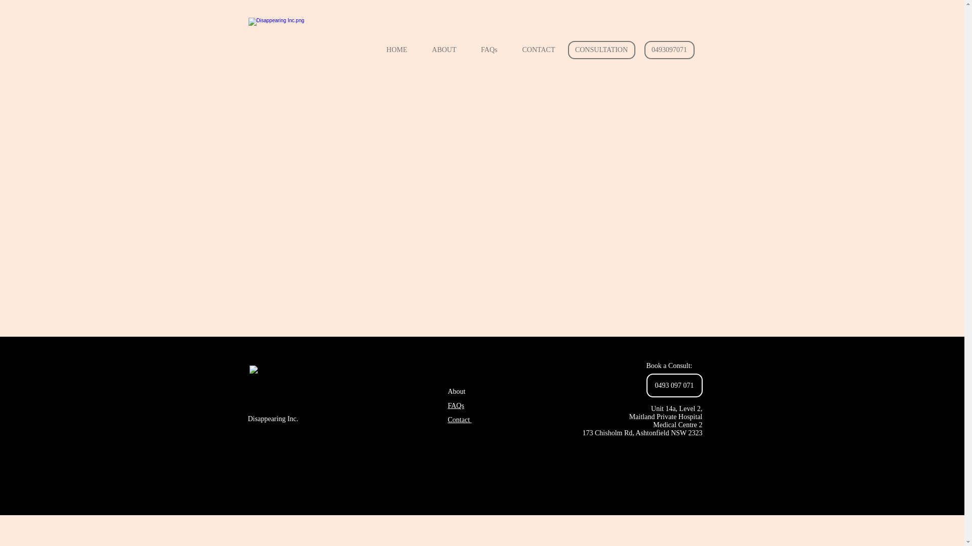 Image resolution: width=972 pixels, height=546 pixels. Describe the element at coordinates (439, 50) in the screenshot. I see `ABOUT` at that location.